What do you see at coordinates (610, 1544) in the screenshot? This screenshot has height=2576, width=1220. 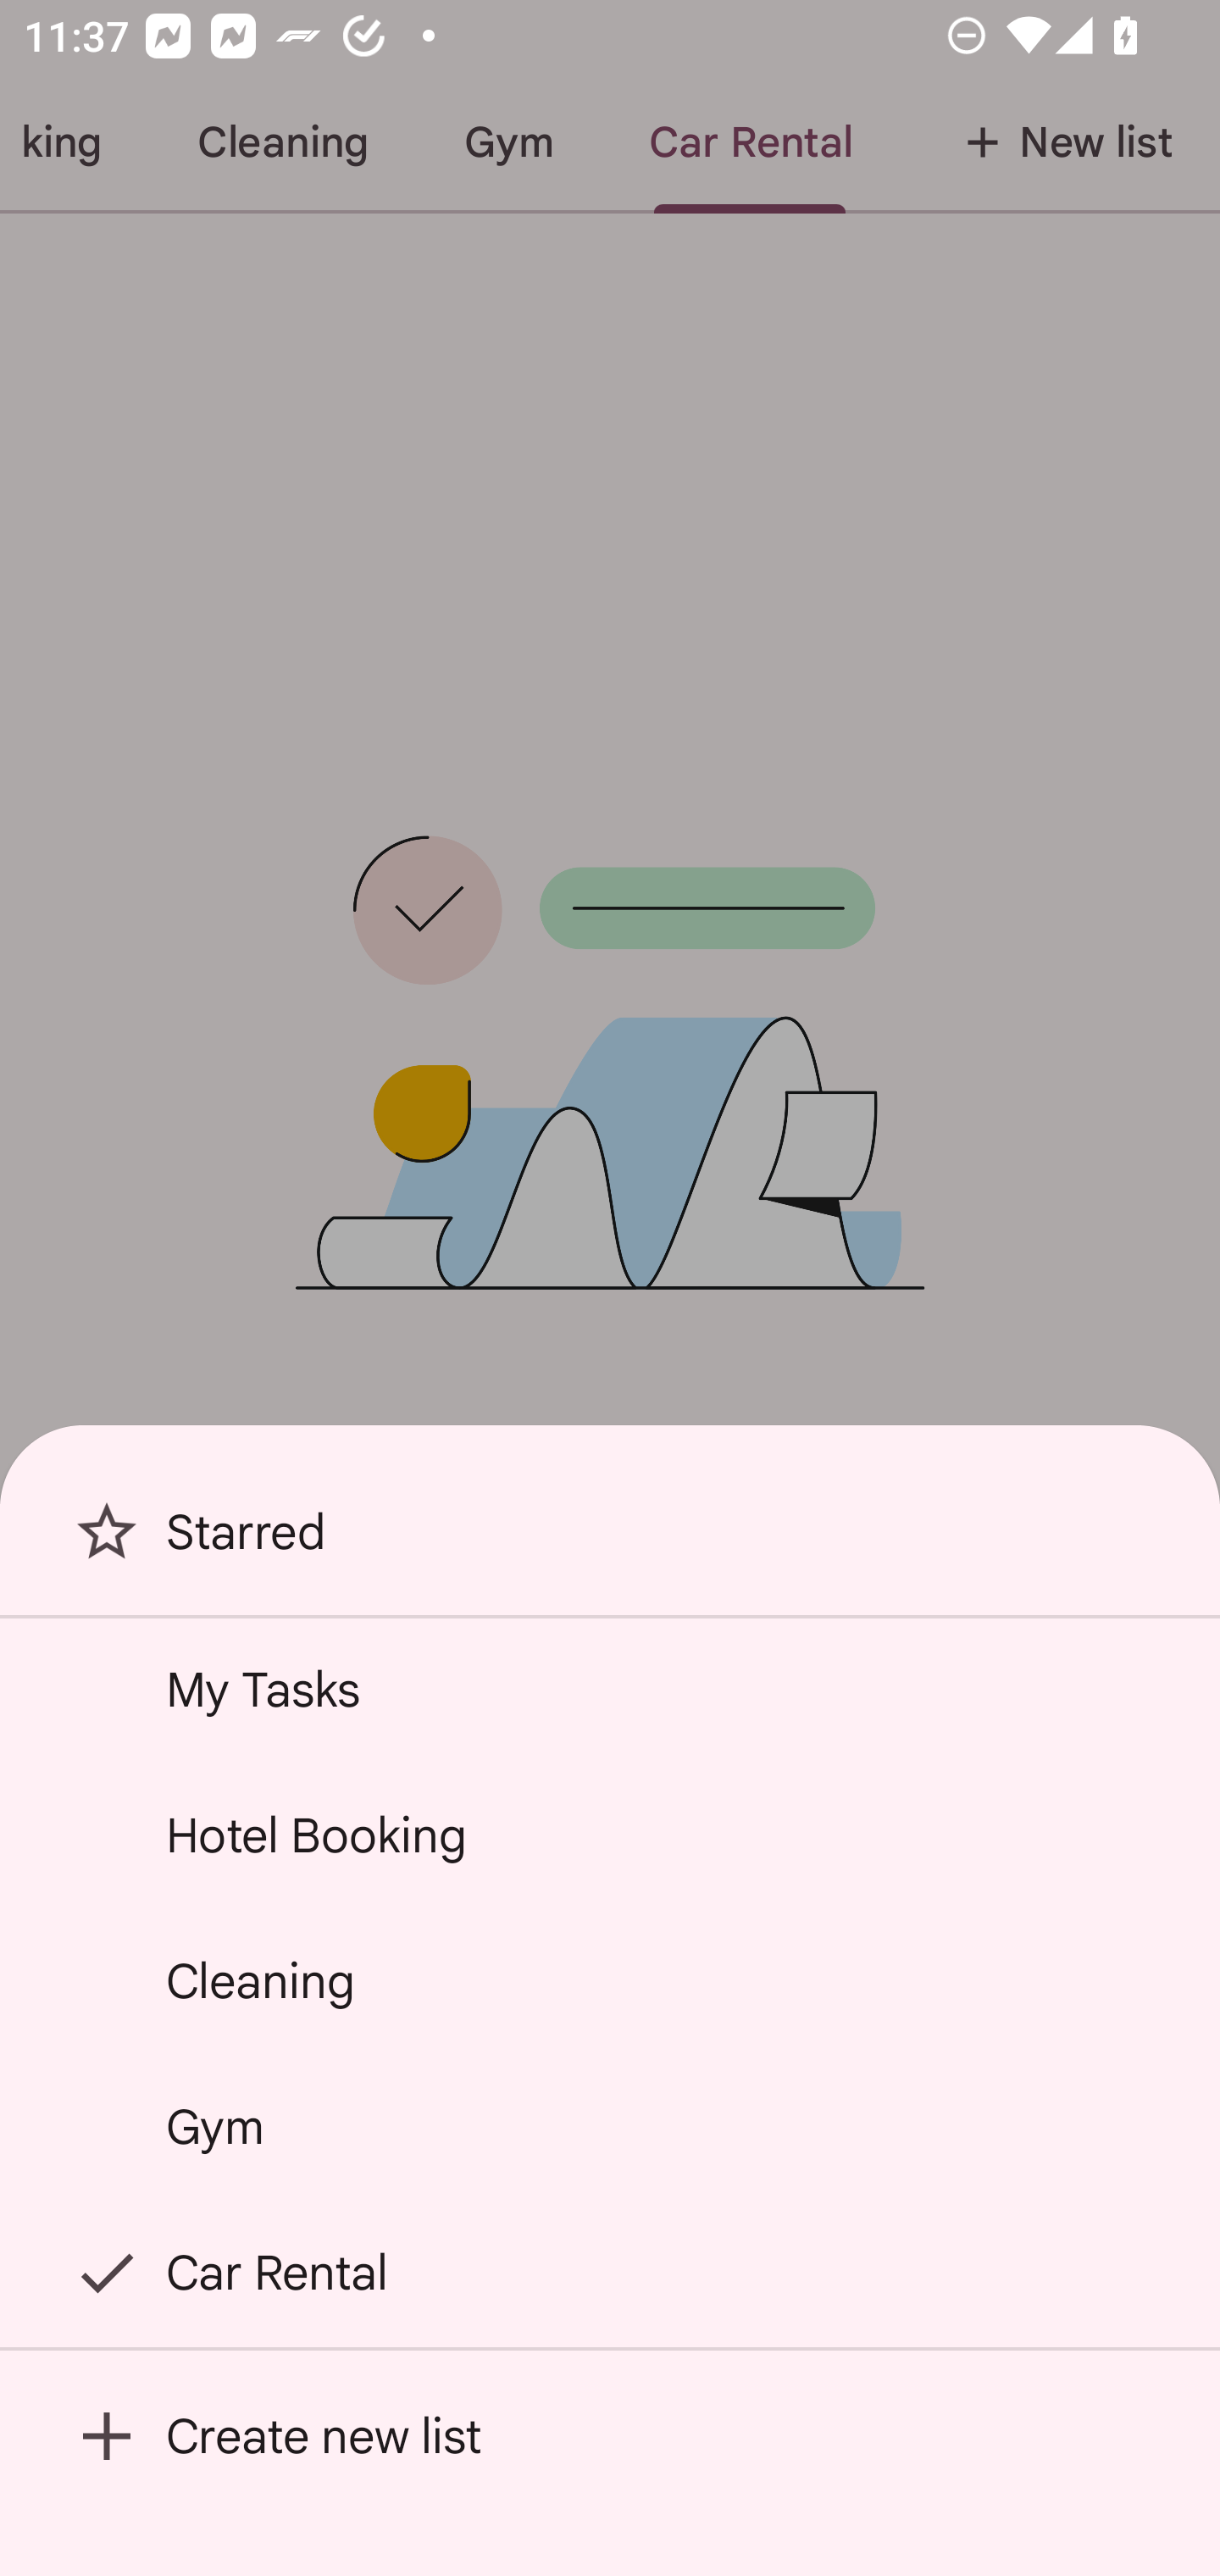 I see `Starred` at bounding box center [610, 1544].